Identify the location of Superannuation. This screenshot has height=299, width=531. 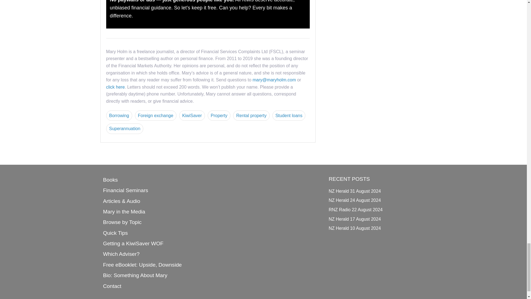
(125, 128).